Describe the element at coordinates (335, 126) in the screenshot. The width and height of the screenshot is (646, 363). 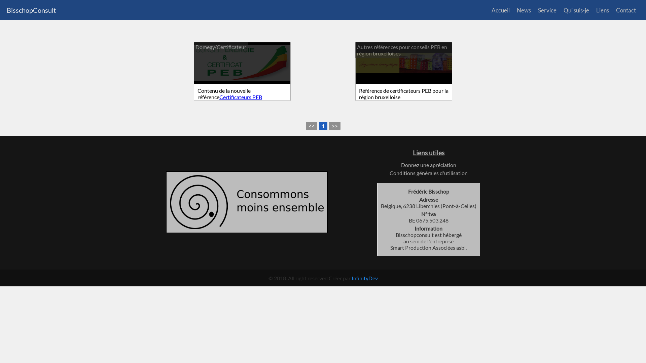
I see `>>` at that location.